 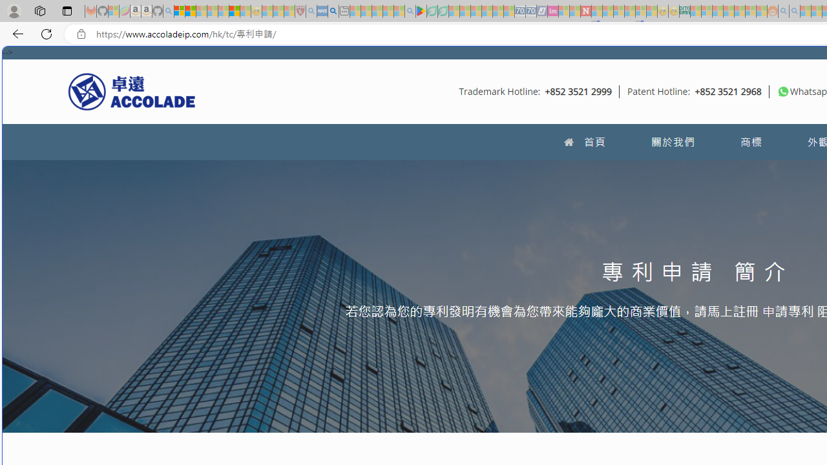 What do you see at coordinates (421, 12) in the screenshot?
I see `Bluey: Let's Play! - Apps on Google Play` at bounding box center [421, 12].